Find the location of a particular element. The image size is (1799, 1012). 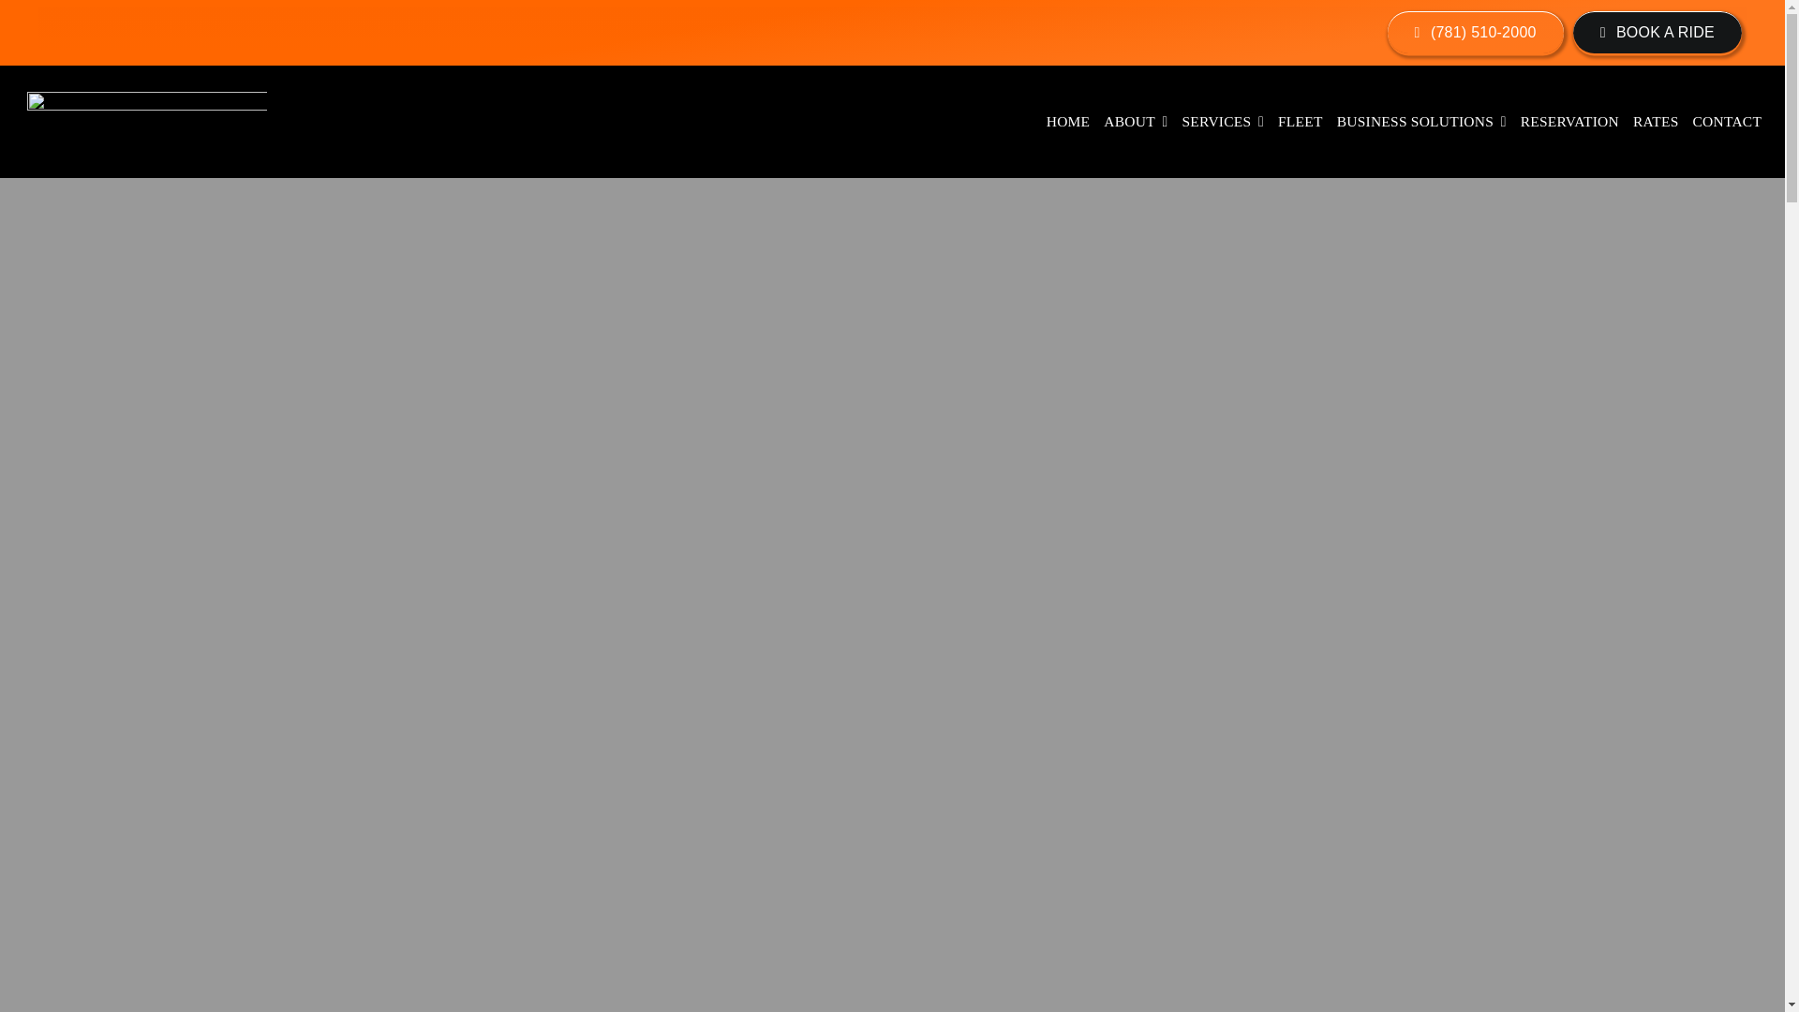

BOOK A RIDE is located at coordinates (1657, 32).